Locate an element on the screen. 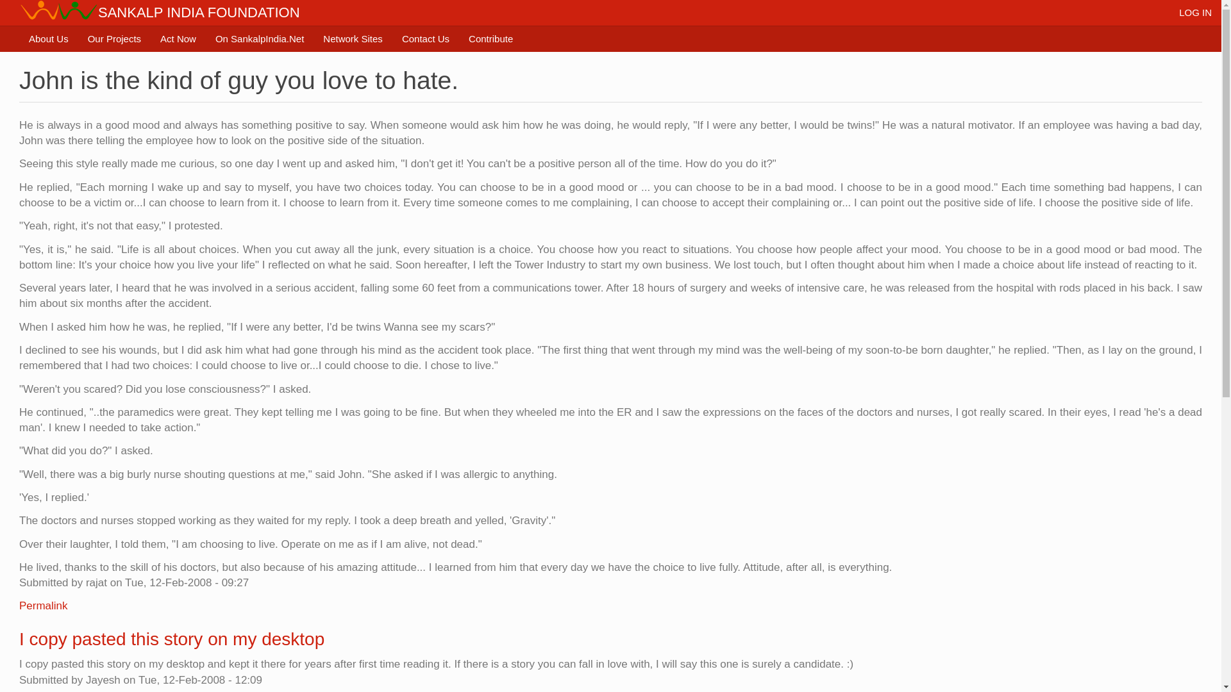 The width and height of the screenshot is (1231, 692). On SankalpIndia.Net is located at coordinates (259, 39).